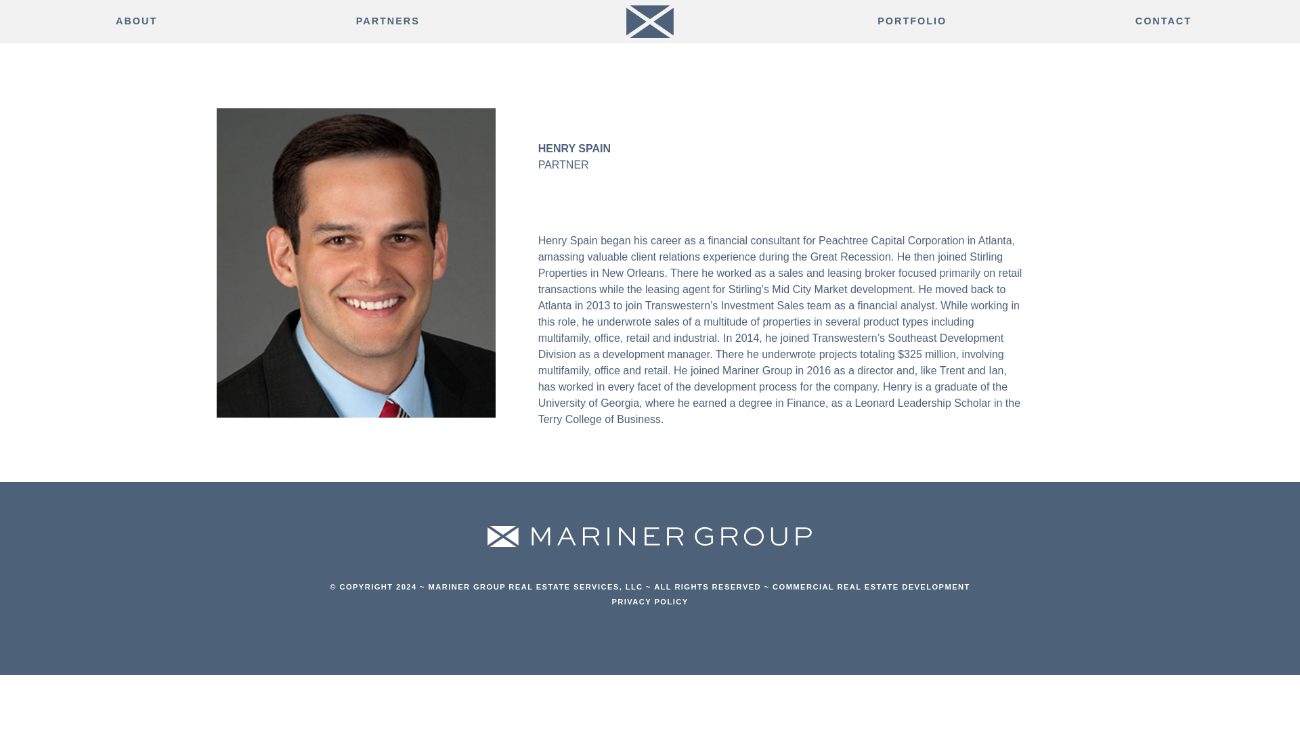  I want to click on Mariner Group, so click(649, 536).